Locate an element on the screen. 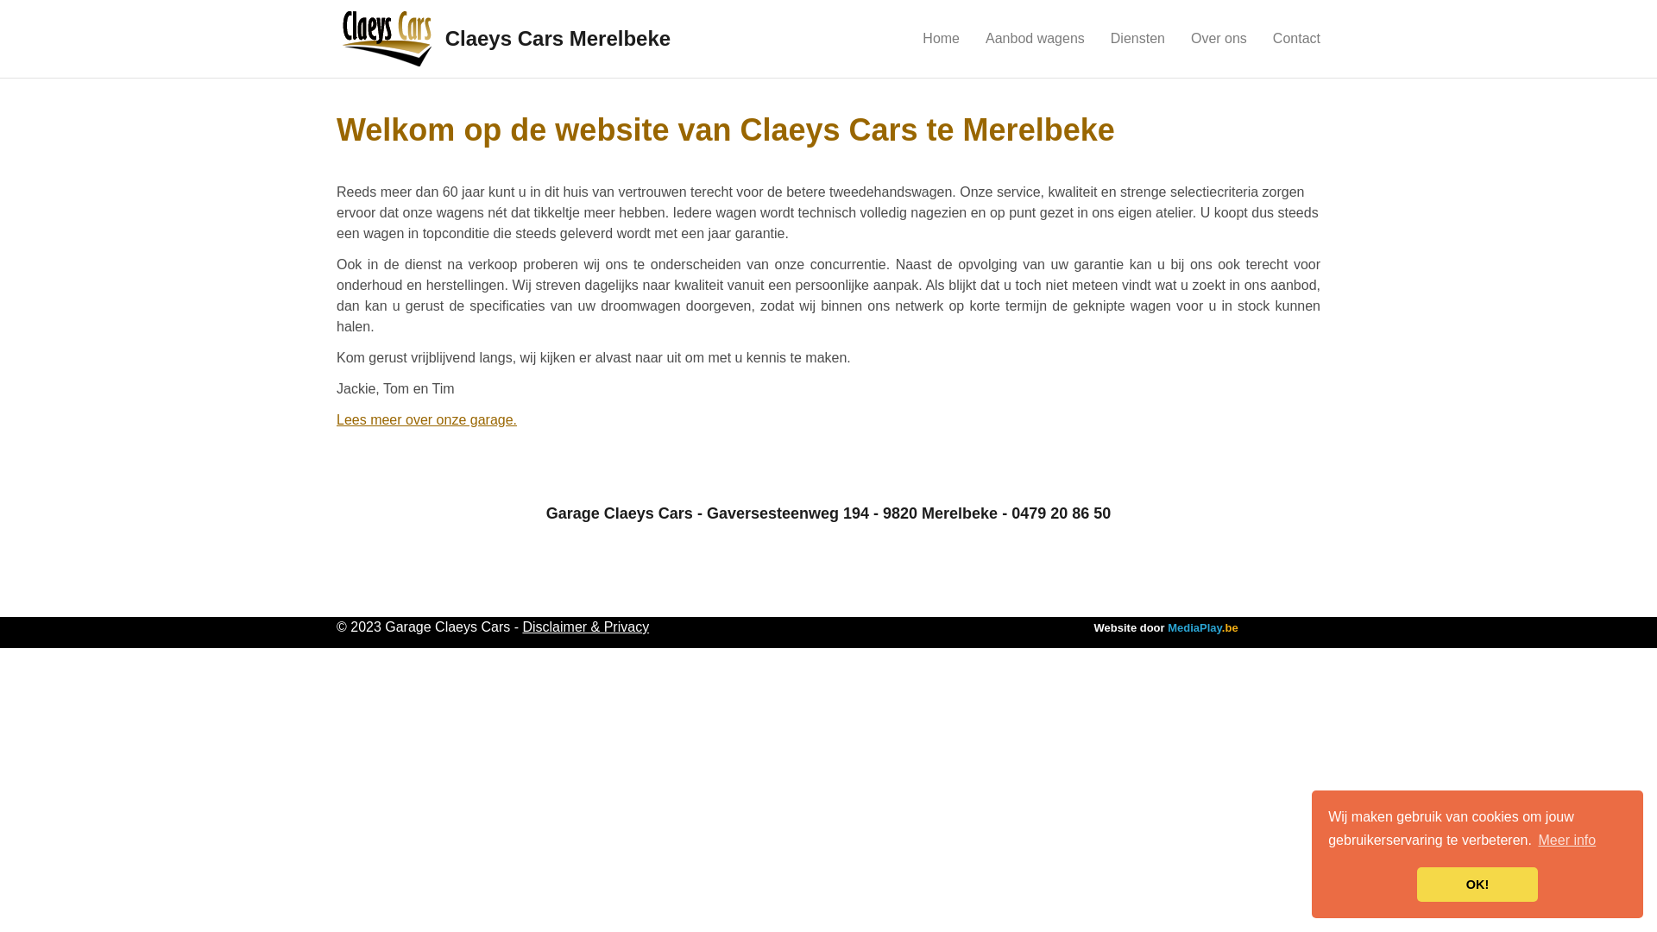 The height and width of the screenshot is (932, 1657). Contact is located at coordinates (1296, 39).